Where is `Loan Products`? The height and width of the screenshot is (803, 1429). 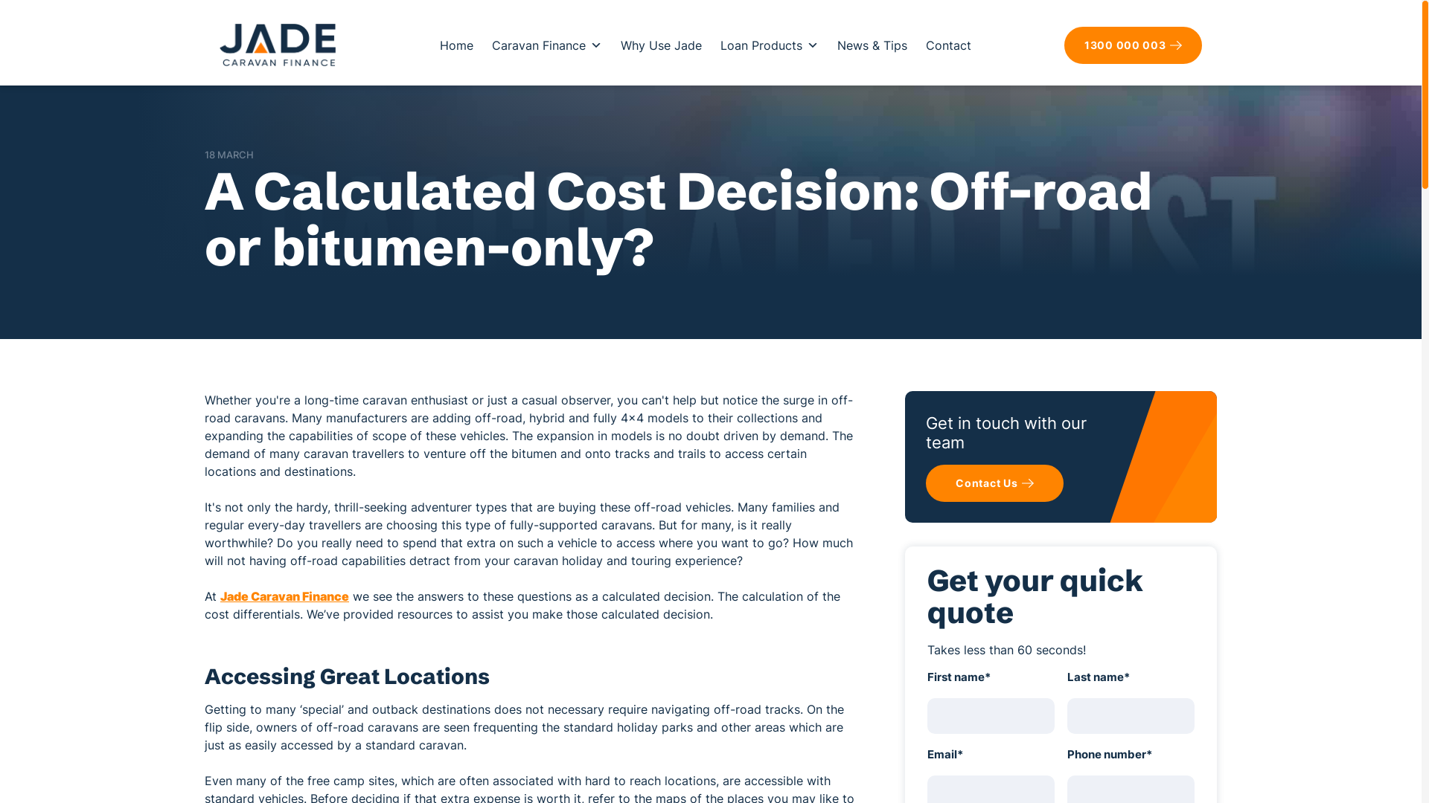 Loan Products is located at coordinates (769, 45).